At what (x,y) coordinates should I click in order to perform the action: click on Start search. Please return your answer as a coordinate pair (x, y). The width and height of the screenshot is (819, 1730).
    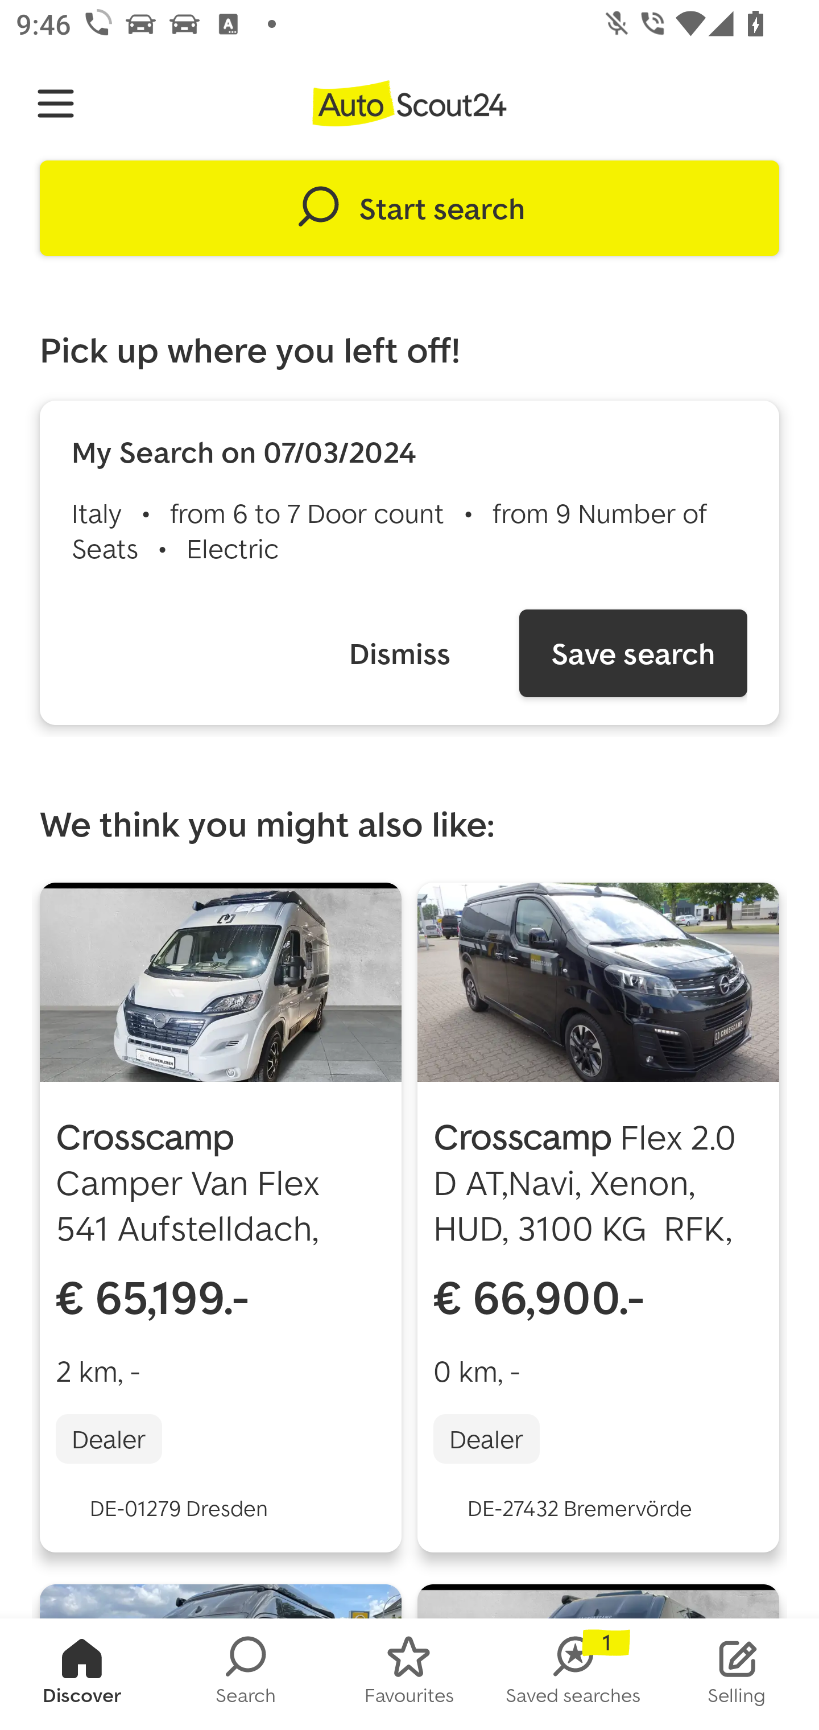
    Looking at the image, I should click on (409, 208).